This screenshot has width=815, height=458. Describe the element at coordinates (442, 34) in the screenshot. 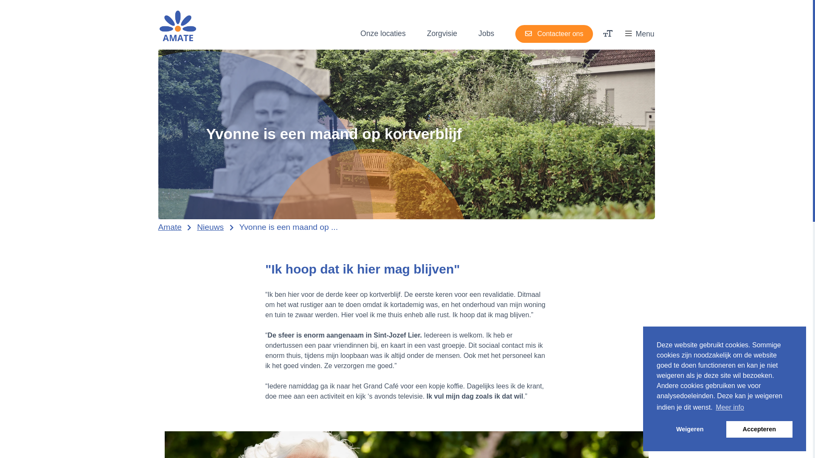

I see `Zorgvisie` at that location.